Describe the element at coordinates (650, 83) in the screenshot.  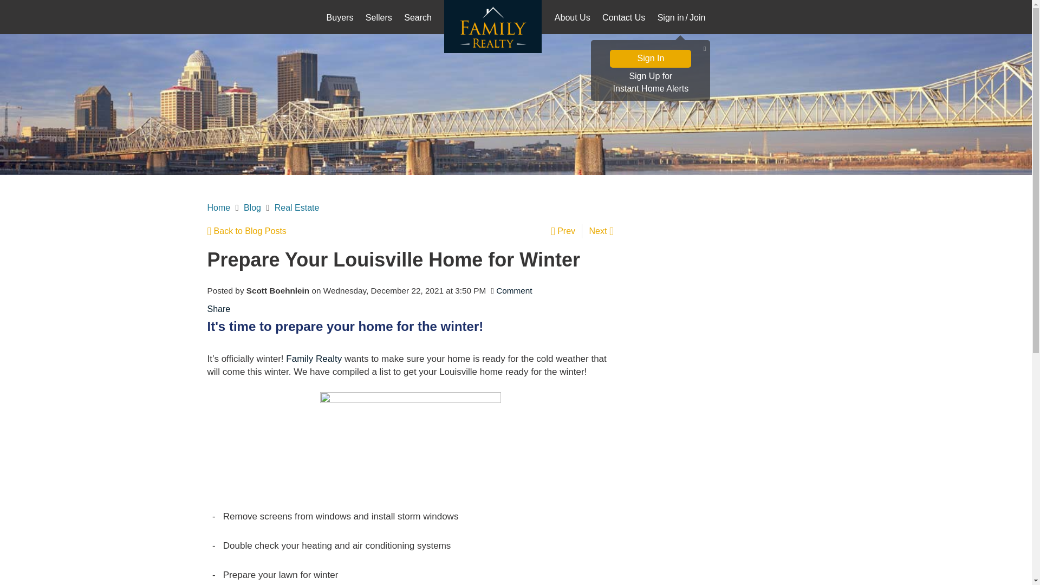
I see `Search` at that location.